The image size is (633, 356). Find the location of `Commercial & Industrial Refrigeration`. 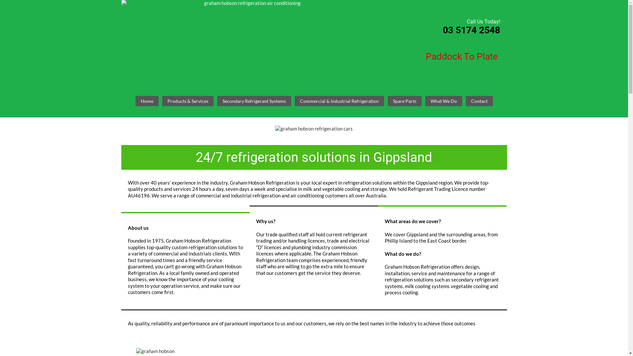

Commercial & Industrial Refrigeration is located at coordinates (340, 101).